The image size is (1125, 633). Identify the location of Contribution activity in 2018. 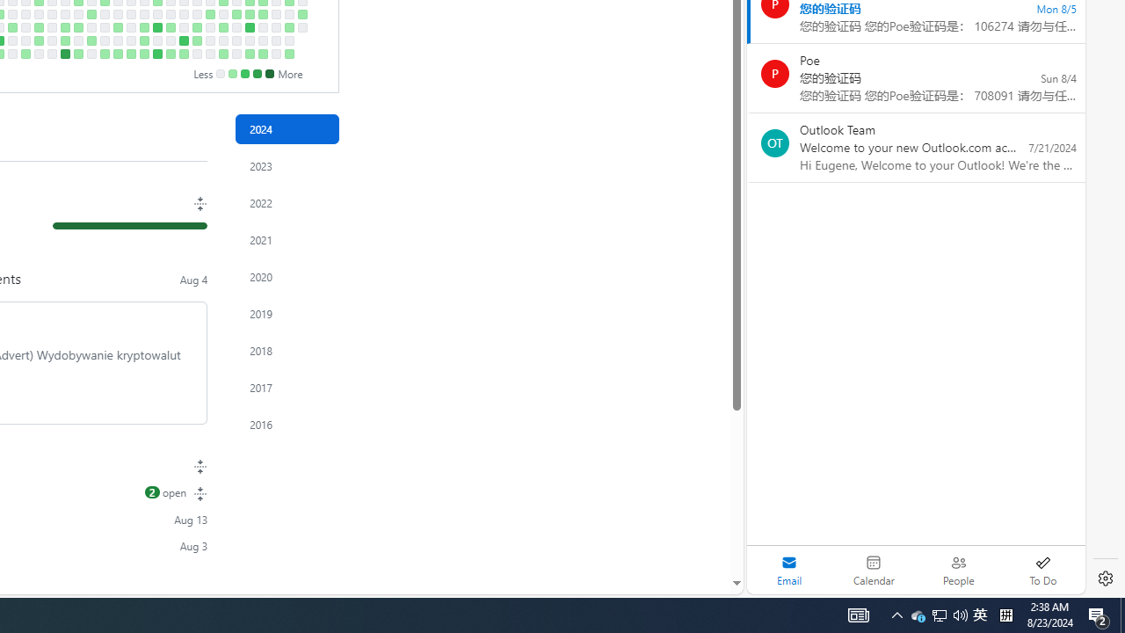
(287, 351).